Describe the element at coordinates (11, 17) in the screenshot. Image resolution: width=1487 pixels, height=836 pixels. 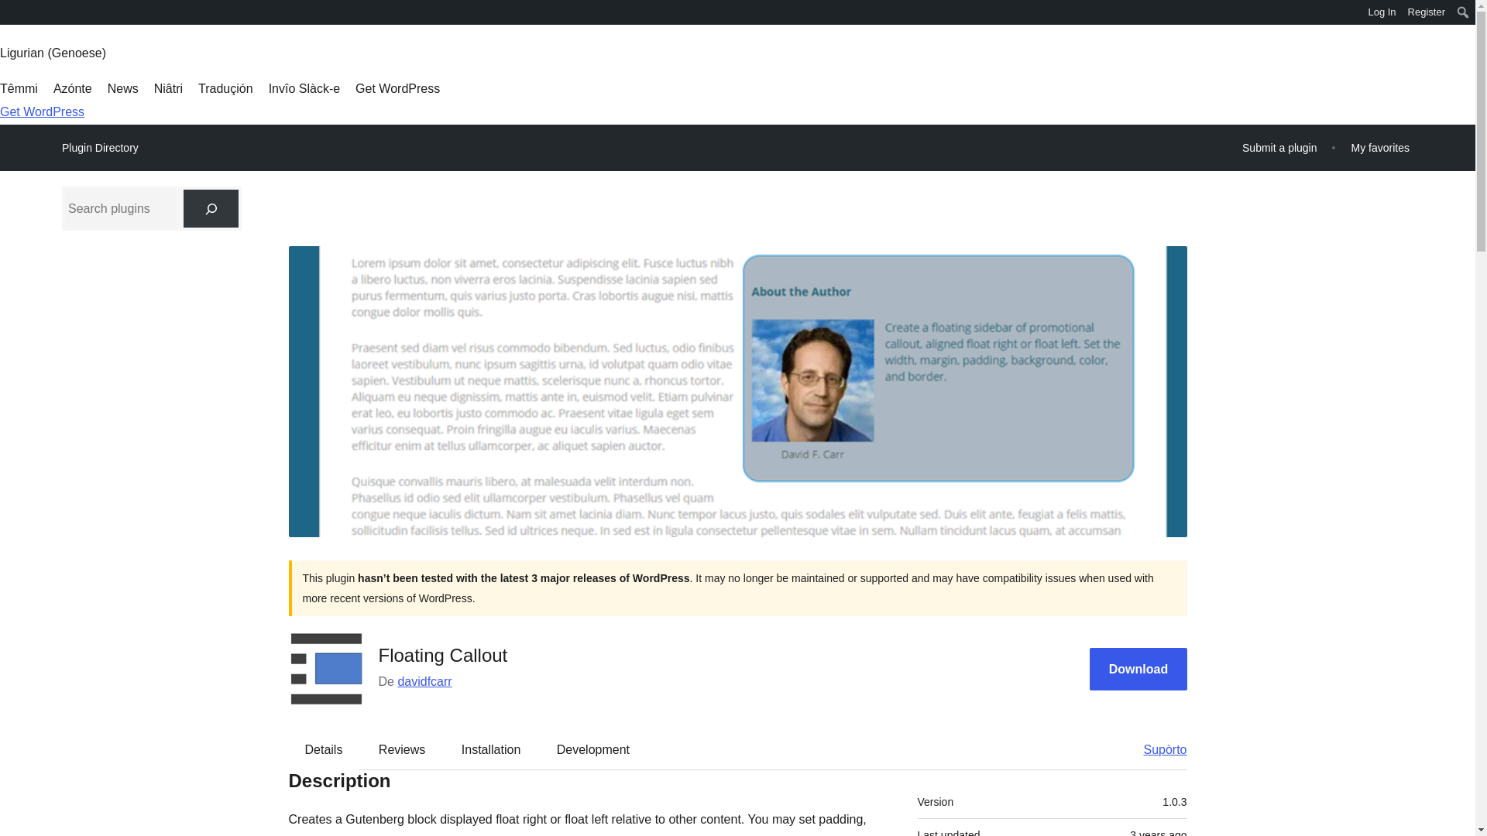
I see `WordPress.org` at that location.